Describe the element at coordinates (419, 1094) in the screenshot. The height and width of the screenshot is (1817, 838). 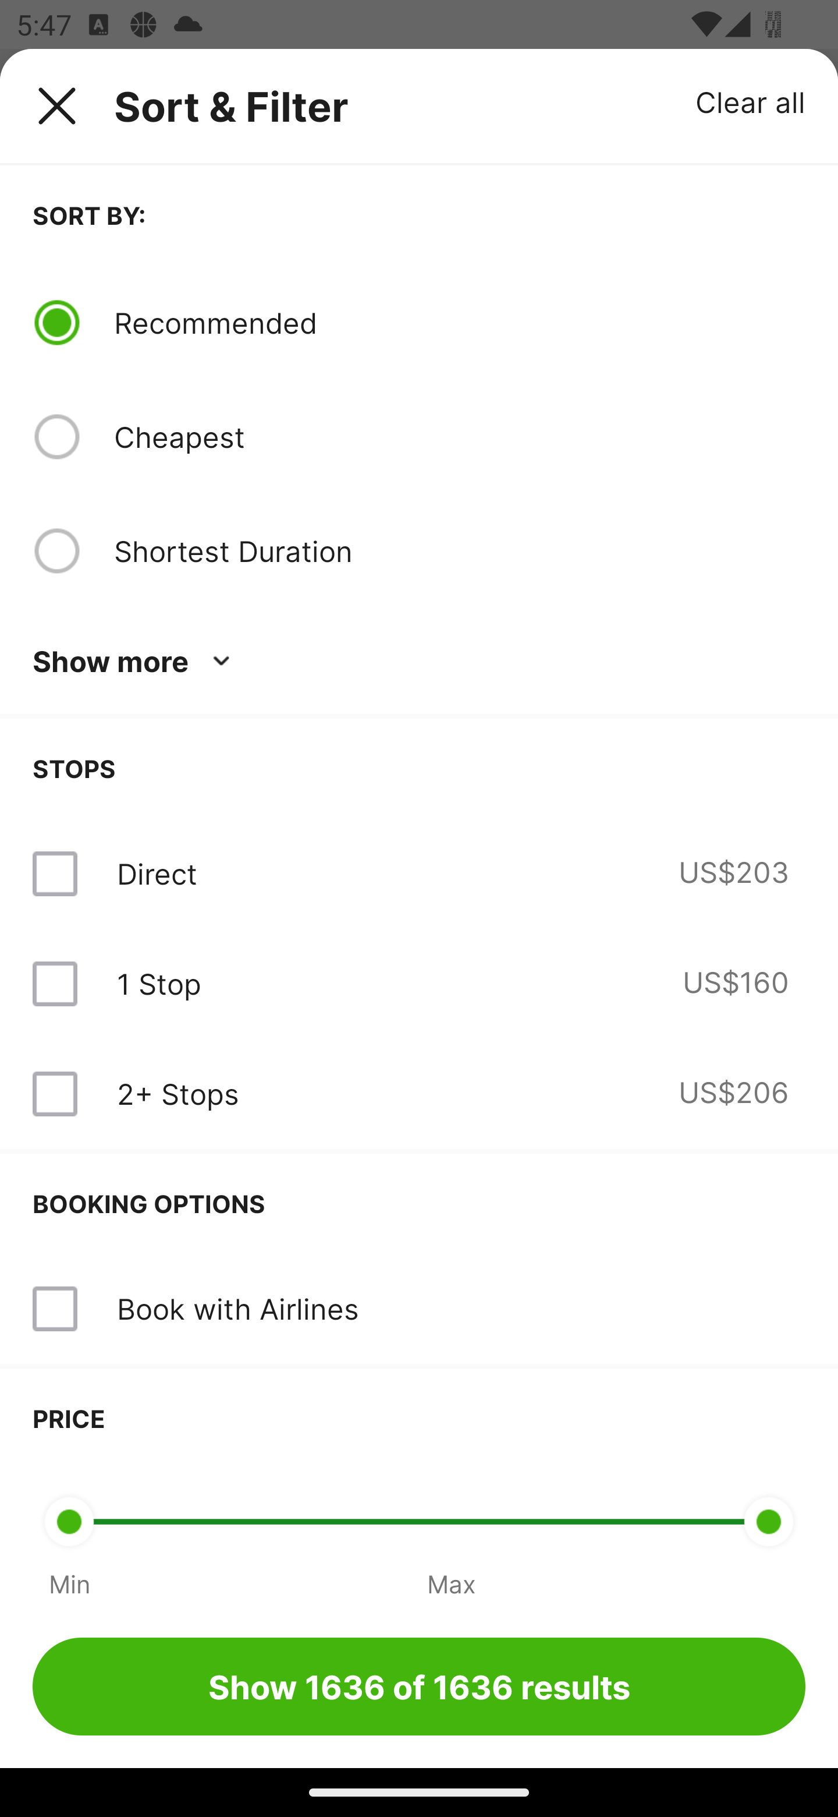
I see `2+ Stops US$206` at that location.